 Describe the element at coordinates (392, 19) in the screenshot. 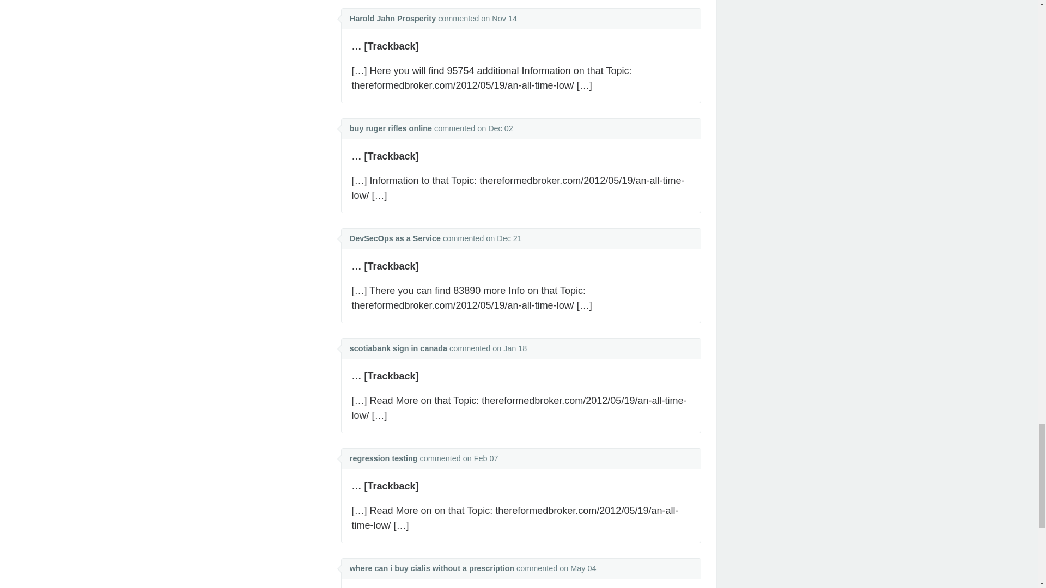

I see `Harold Jahn Prosperity` at that location.